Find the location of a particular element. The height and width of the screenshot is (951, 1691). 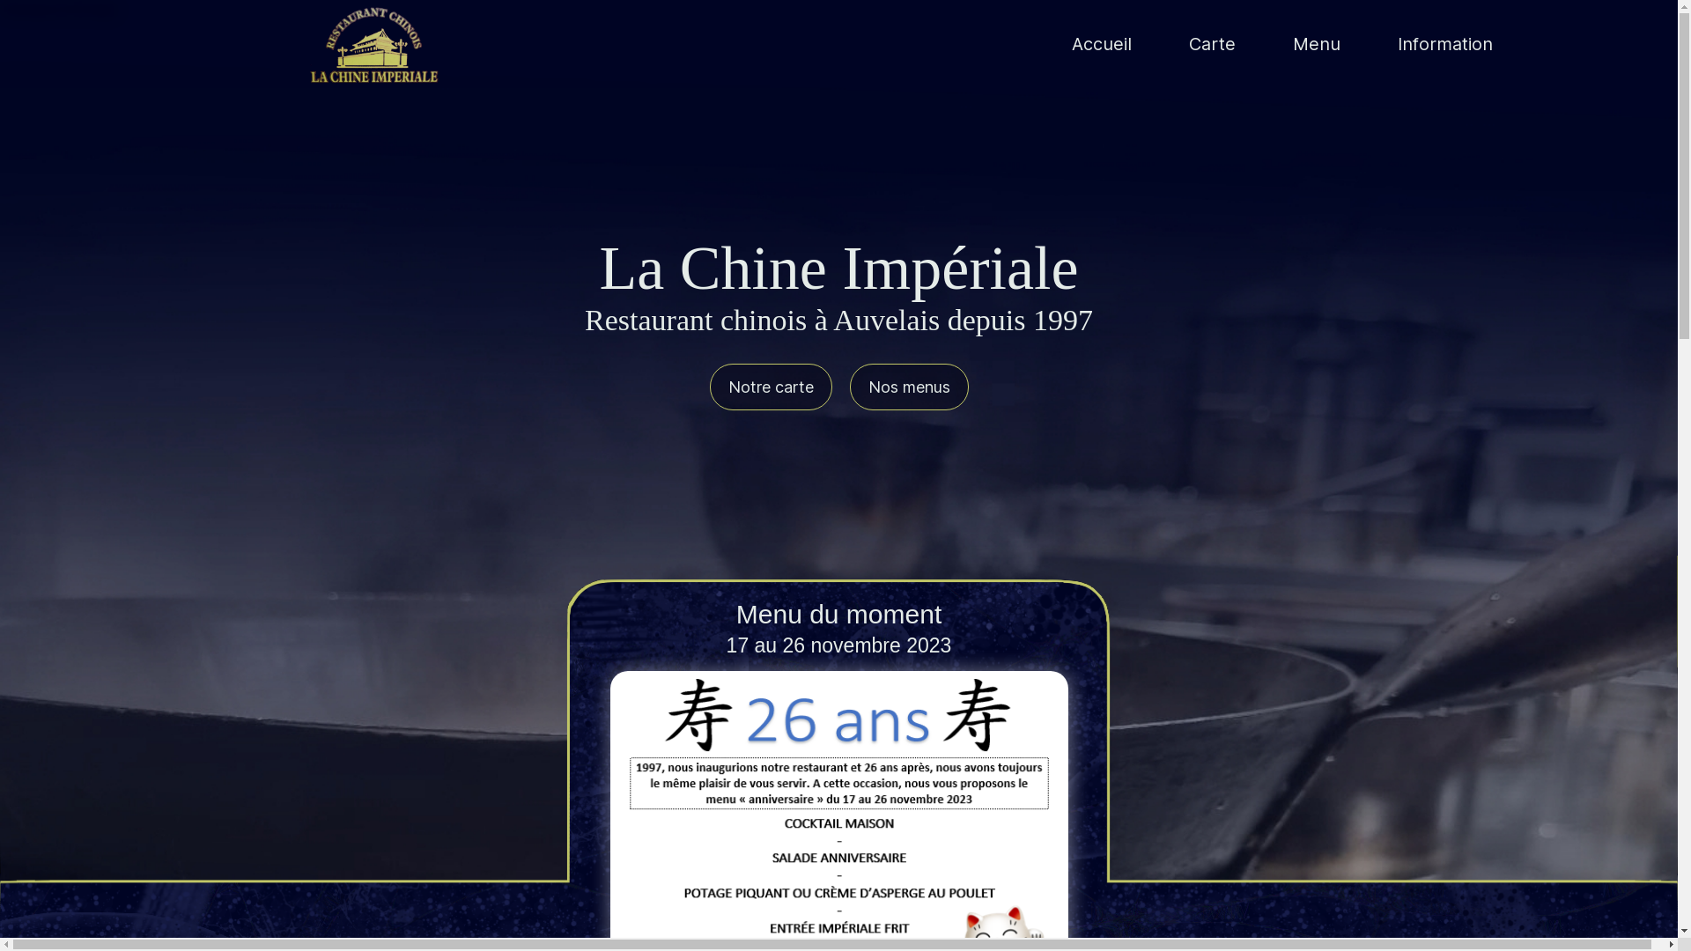

Information is located at coordinates (1444, 44).